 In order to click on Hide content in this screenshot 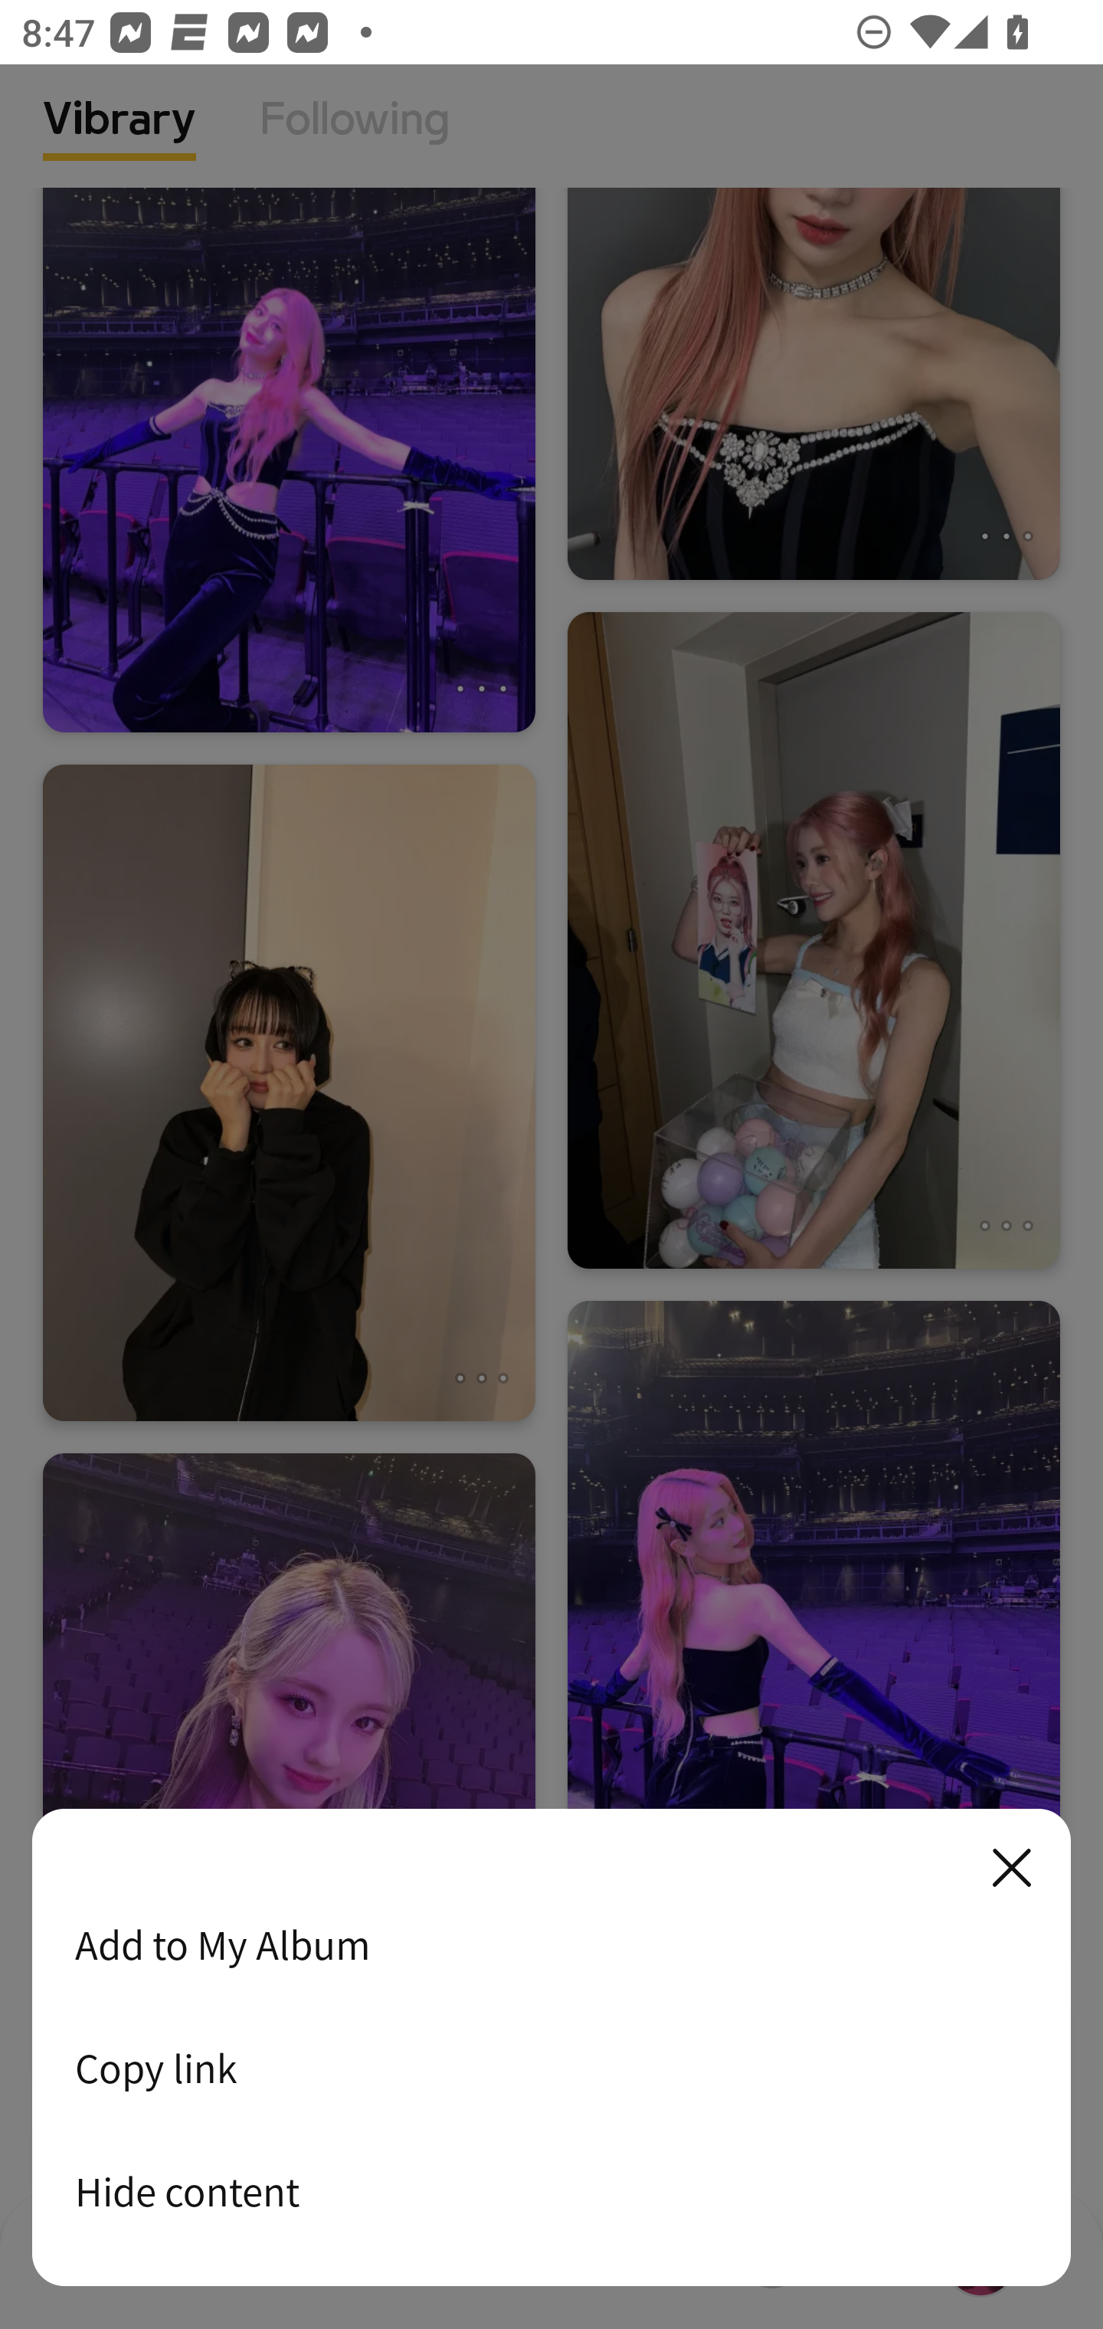, I will do `click(551, 2191)`.